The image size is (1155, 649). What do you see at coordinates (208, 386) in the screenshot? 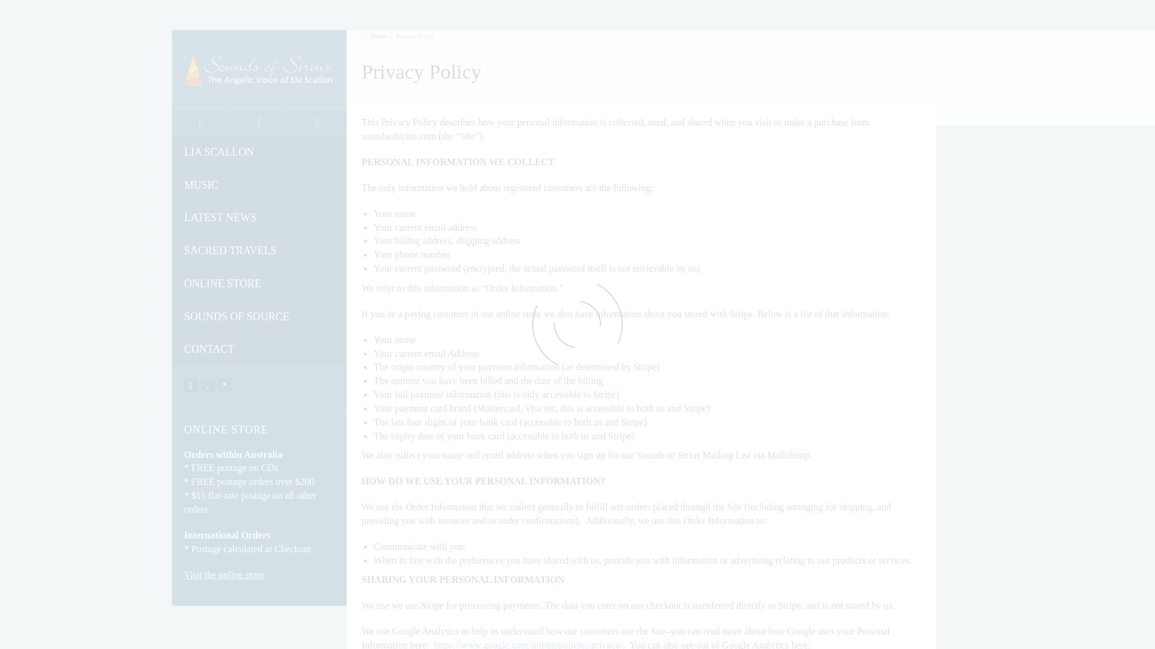
I see `YouTube` at bounding box center [208, 386].